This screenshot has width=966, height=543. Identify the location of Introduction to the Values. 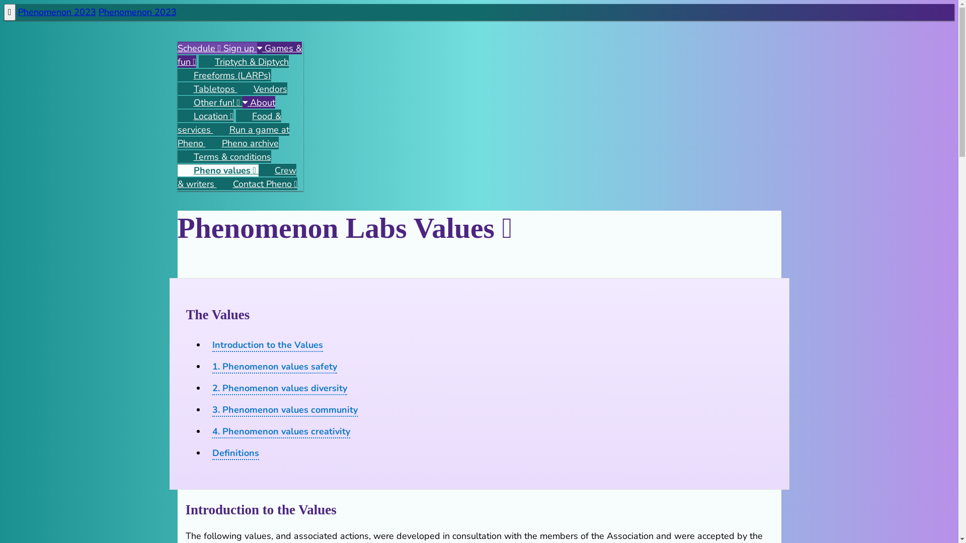
(268, 345).